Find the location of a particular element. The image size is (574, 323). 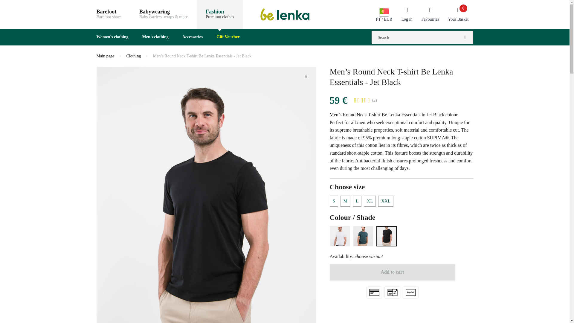

4 is located at coordinates (430, 14).